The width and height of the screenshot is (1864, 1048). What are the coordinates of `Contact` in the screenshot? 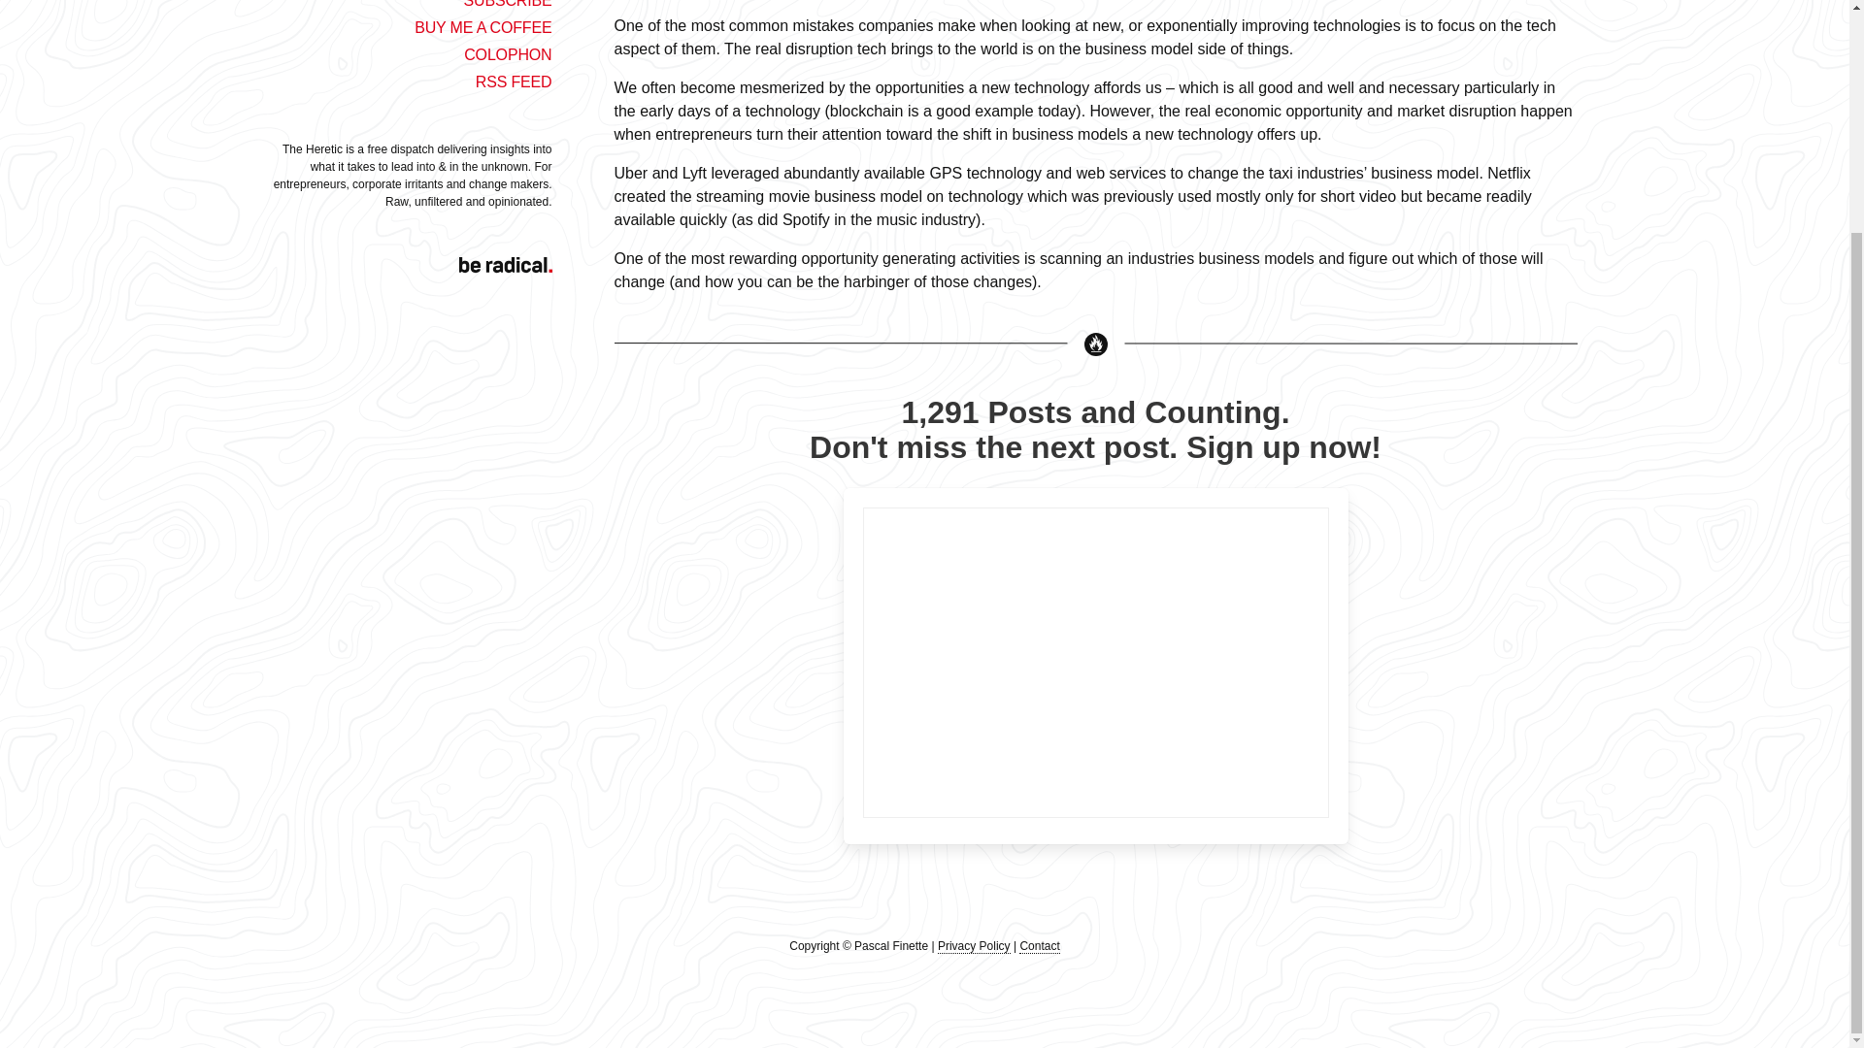 It's located at (1039, 945).